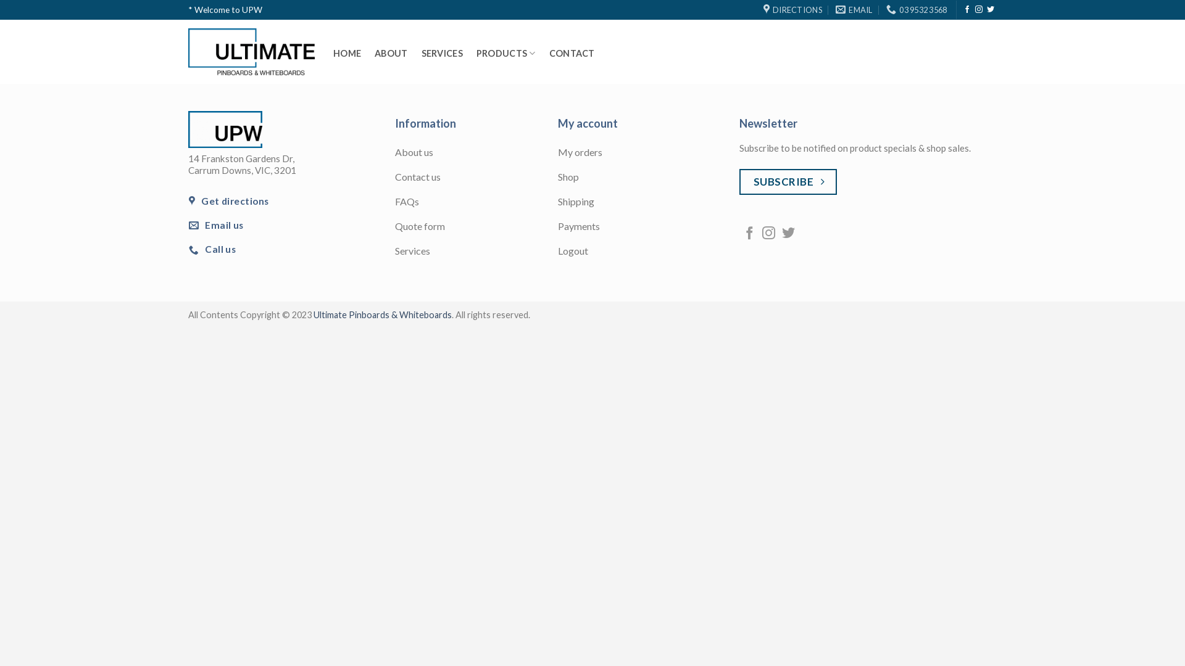  Describe the element at coordinates (391, 54) in the screenshot. I see `ABOUT` at that location.